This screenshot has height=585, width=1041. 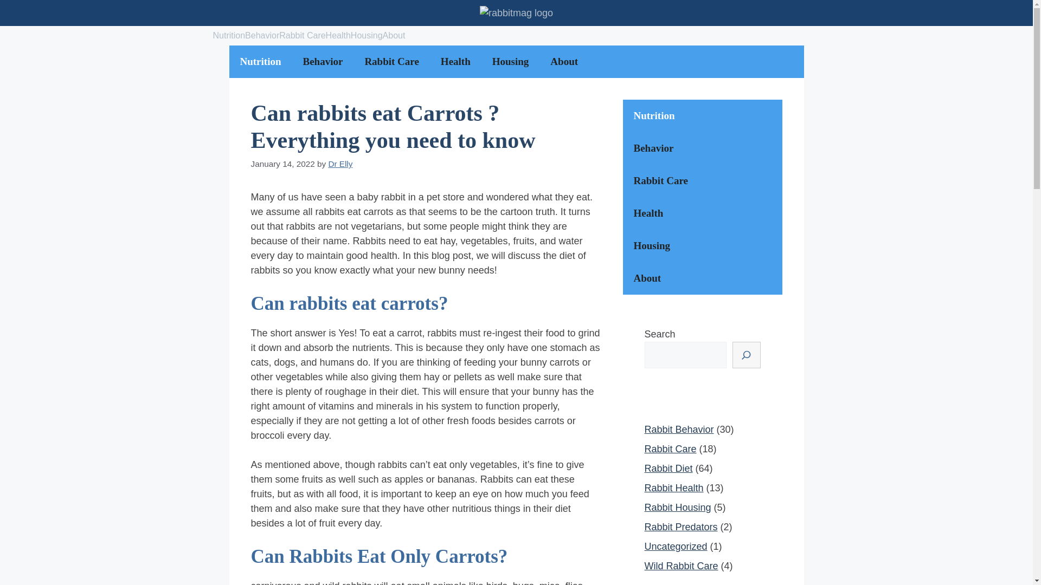 What do you see at coordinates (391, 62) in the screenshot?
I see `Rabbit Care` at bounding box center [391, 62].